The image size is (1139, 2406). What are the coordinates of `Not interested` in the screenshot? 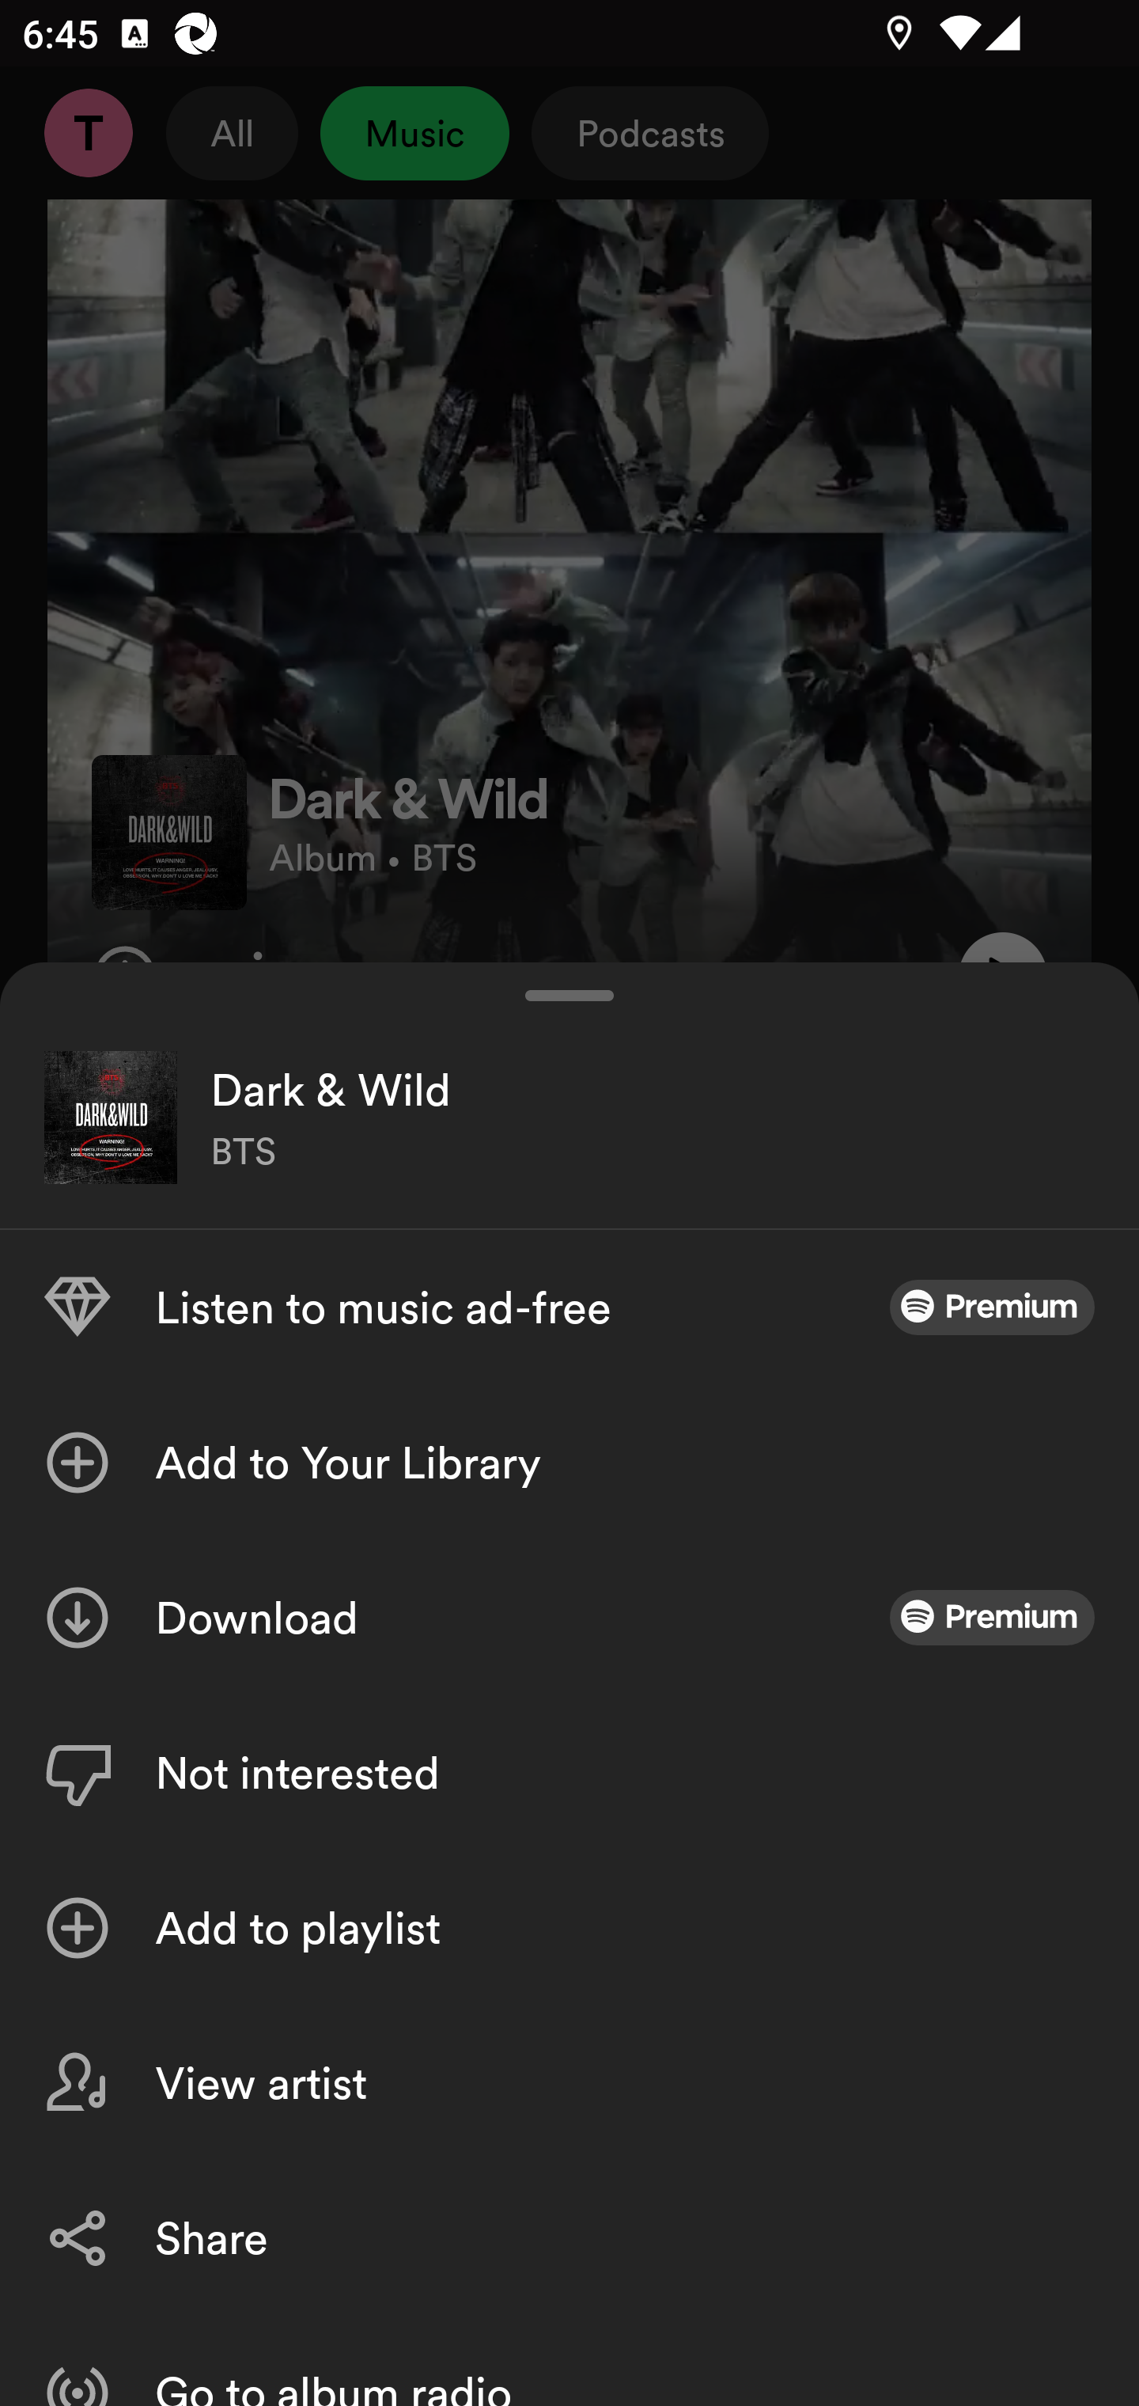 It's located at (569, 1773).